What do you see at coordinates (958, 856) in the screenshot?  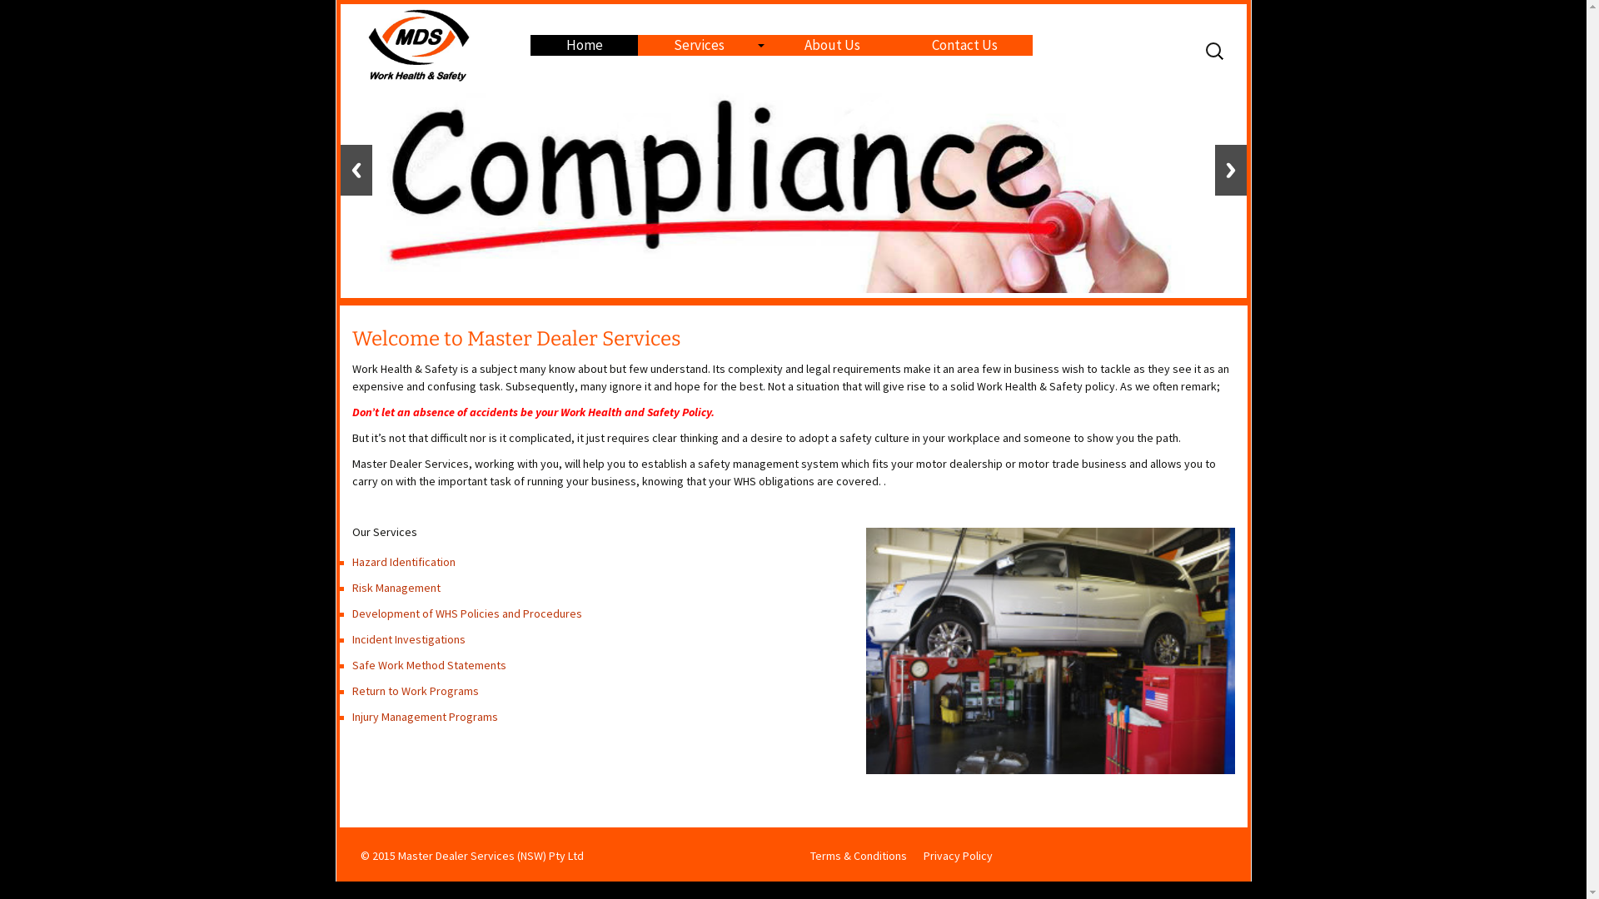 I see `Privacy Policy` at bounding box center [958, 856].